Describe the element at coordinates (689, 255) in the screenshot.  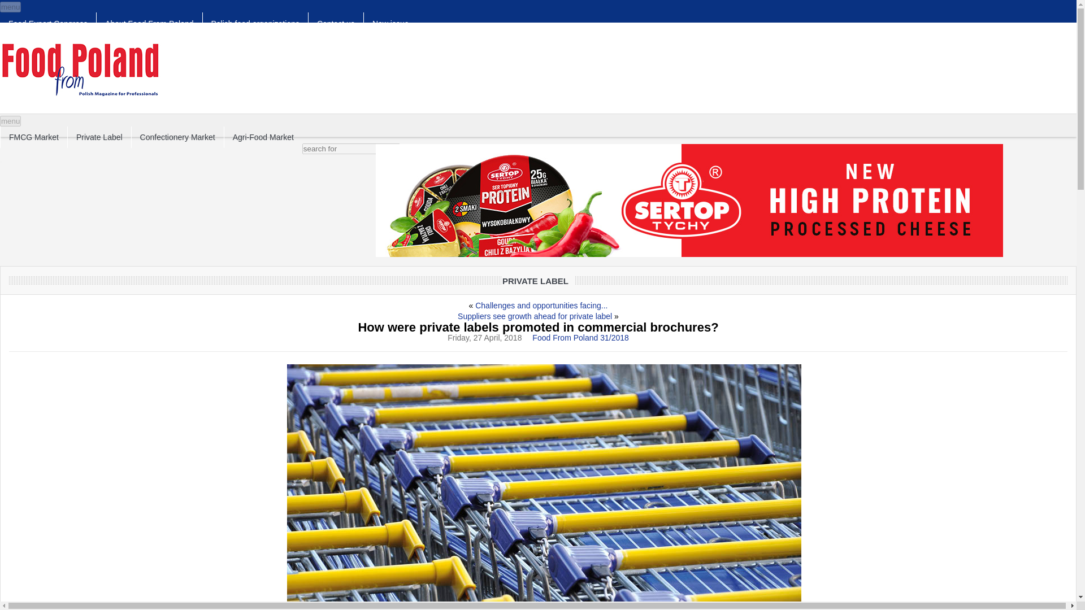
I see `Sertop` at that location.